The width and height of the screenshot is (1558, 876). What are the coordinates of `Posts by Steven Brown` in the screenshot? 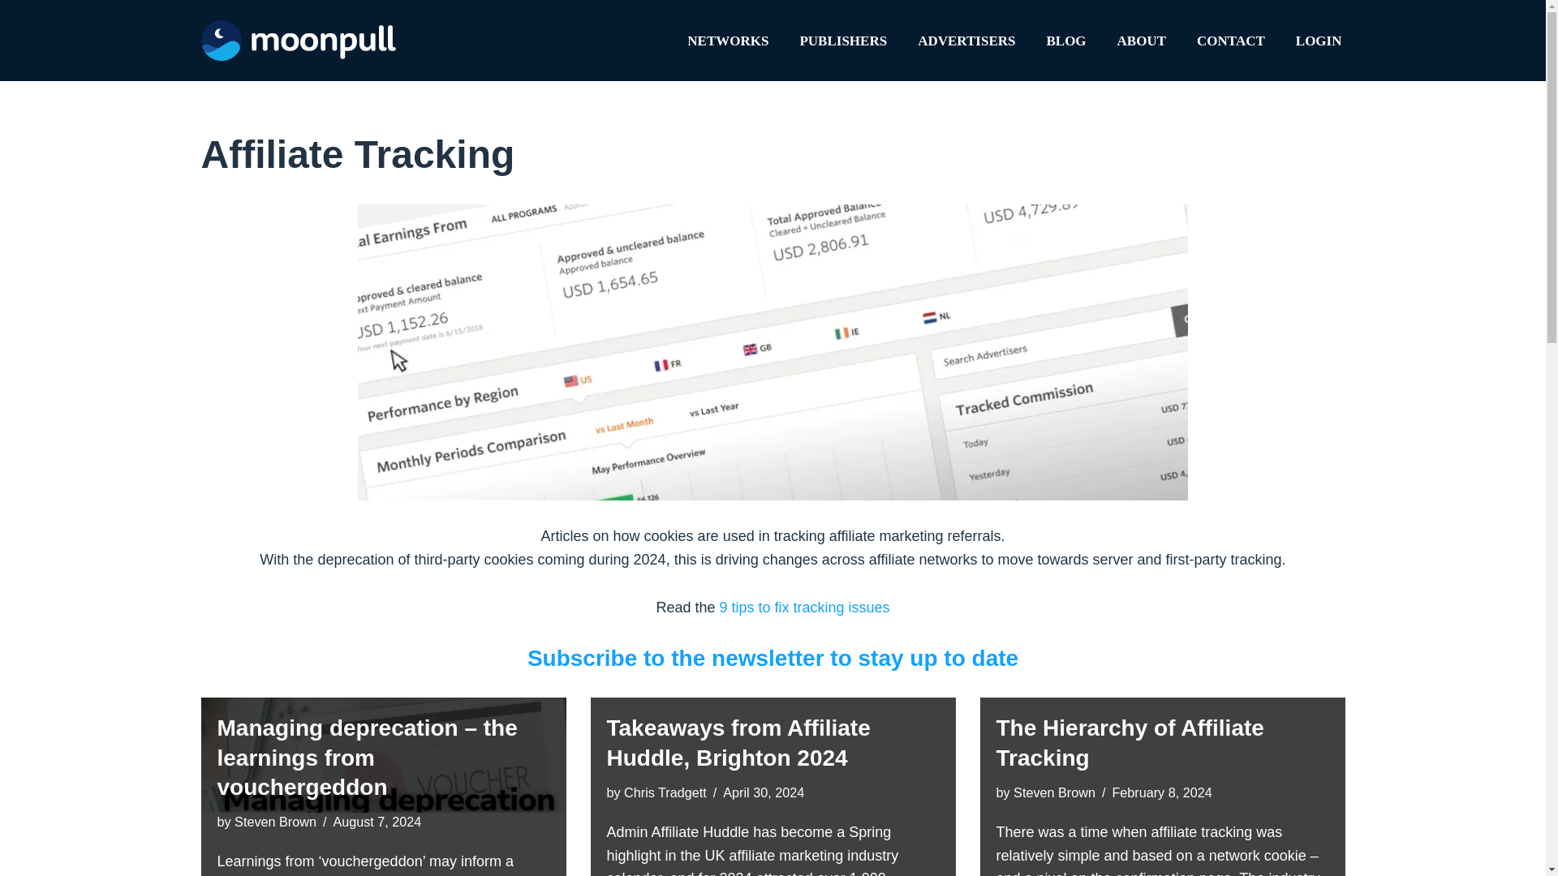 It's located at (1054, 792).